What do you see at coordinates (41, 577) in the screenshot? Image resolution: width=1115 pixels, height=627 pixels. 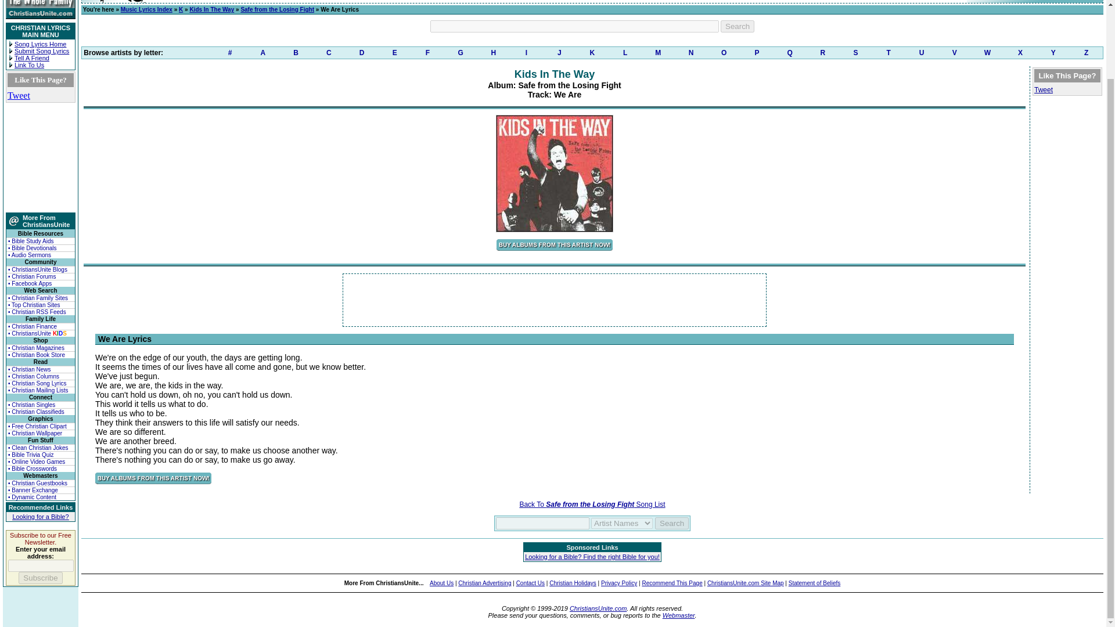 I see `Subscribe` at bounding box center [41, 577].